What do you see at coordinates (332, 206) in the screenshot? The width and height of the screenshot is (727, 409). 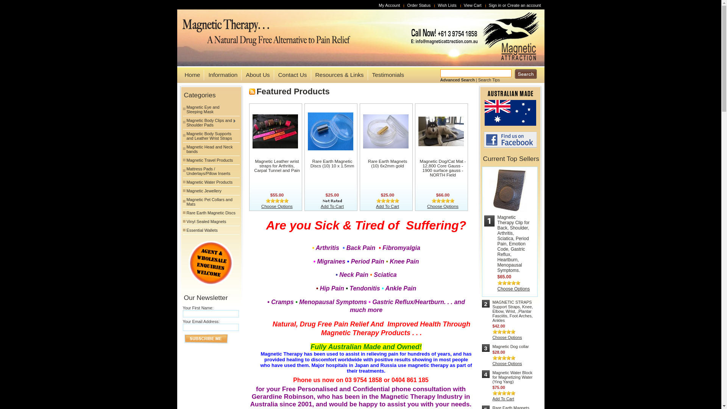 I see `Add To Cart` at bounding box center [332, 206].